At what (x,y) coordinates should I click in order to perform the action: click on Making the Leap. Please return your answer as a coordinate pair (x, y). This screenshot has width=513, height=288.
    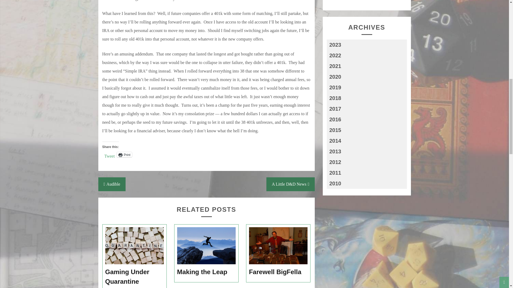
    Looking at the image, I should click on (206, 272).